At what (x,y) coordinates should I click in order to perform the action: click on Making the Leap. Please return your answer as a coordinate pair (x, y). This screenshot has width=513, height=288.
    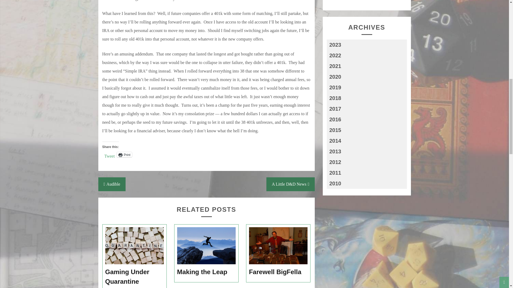
    Looking at the image, I should click on (206, 272).